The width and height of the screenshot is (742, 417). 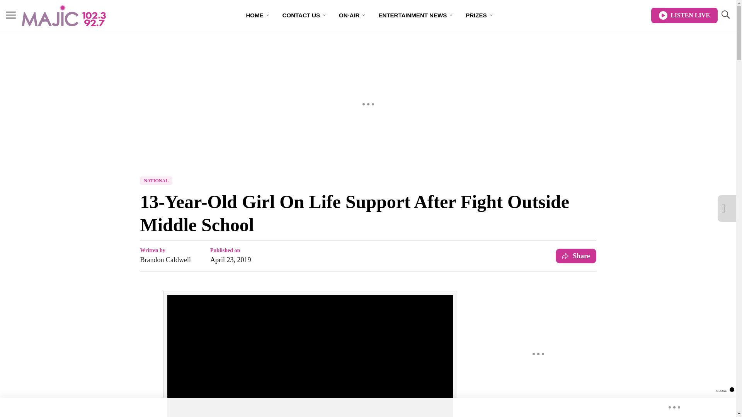 What do you see at coordinates (304, 15) in the screenshot?
I see `CONTACT US` at bounding box center [304, 15].